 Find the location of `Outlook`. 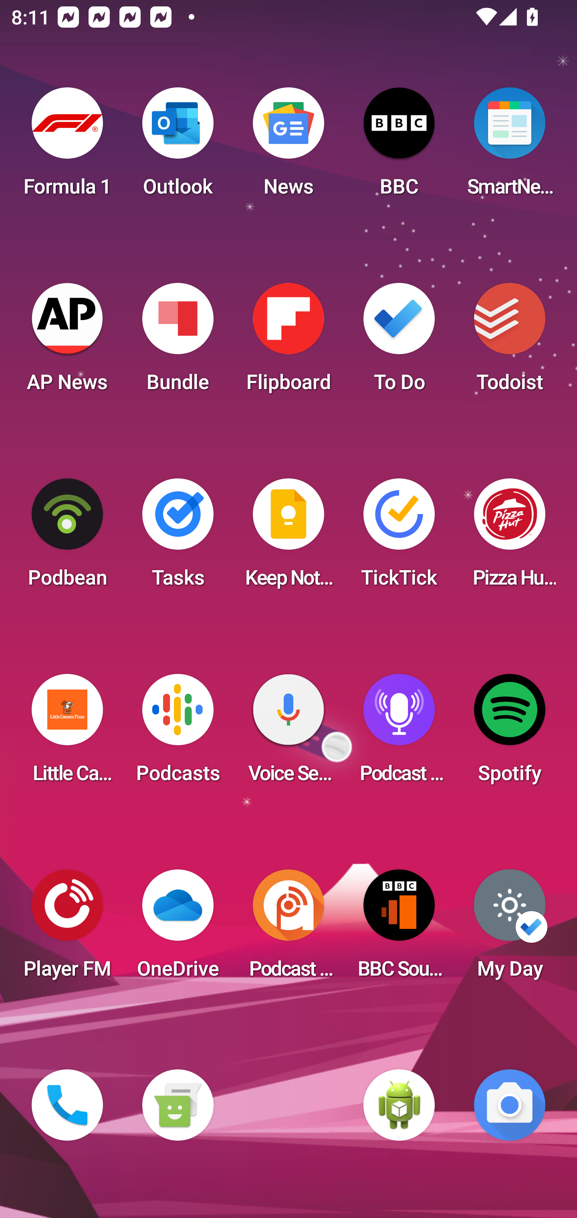

Outlook is located at coordinates (178, 147).